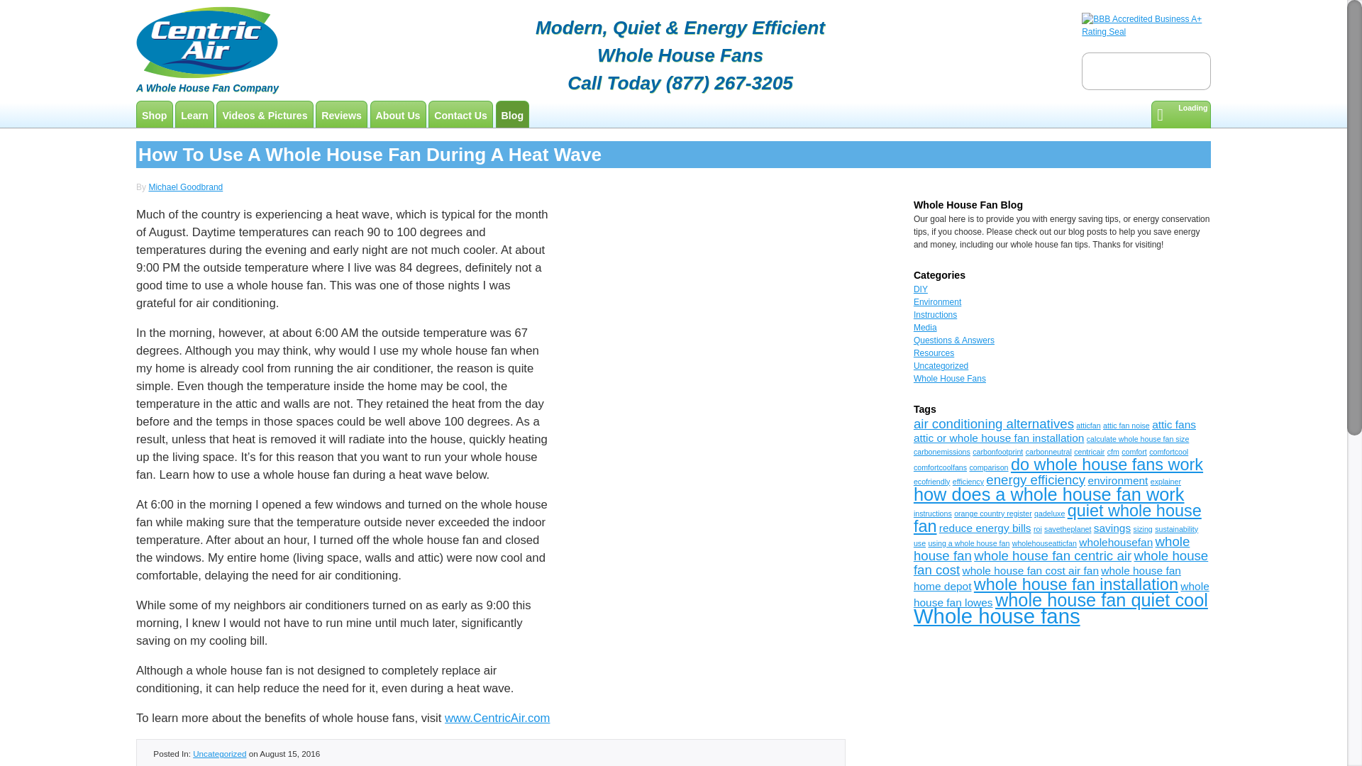  What do you see at coordinates (497, 718) in the screenshot?
I see `www.CentricAir.com` at bounding box center [497, 718].